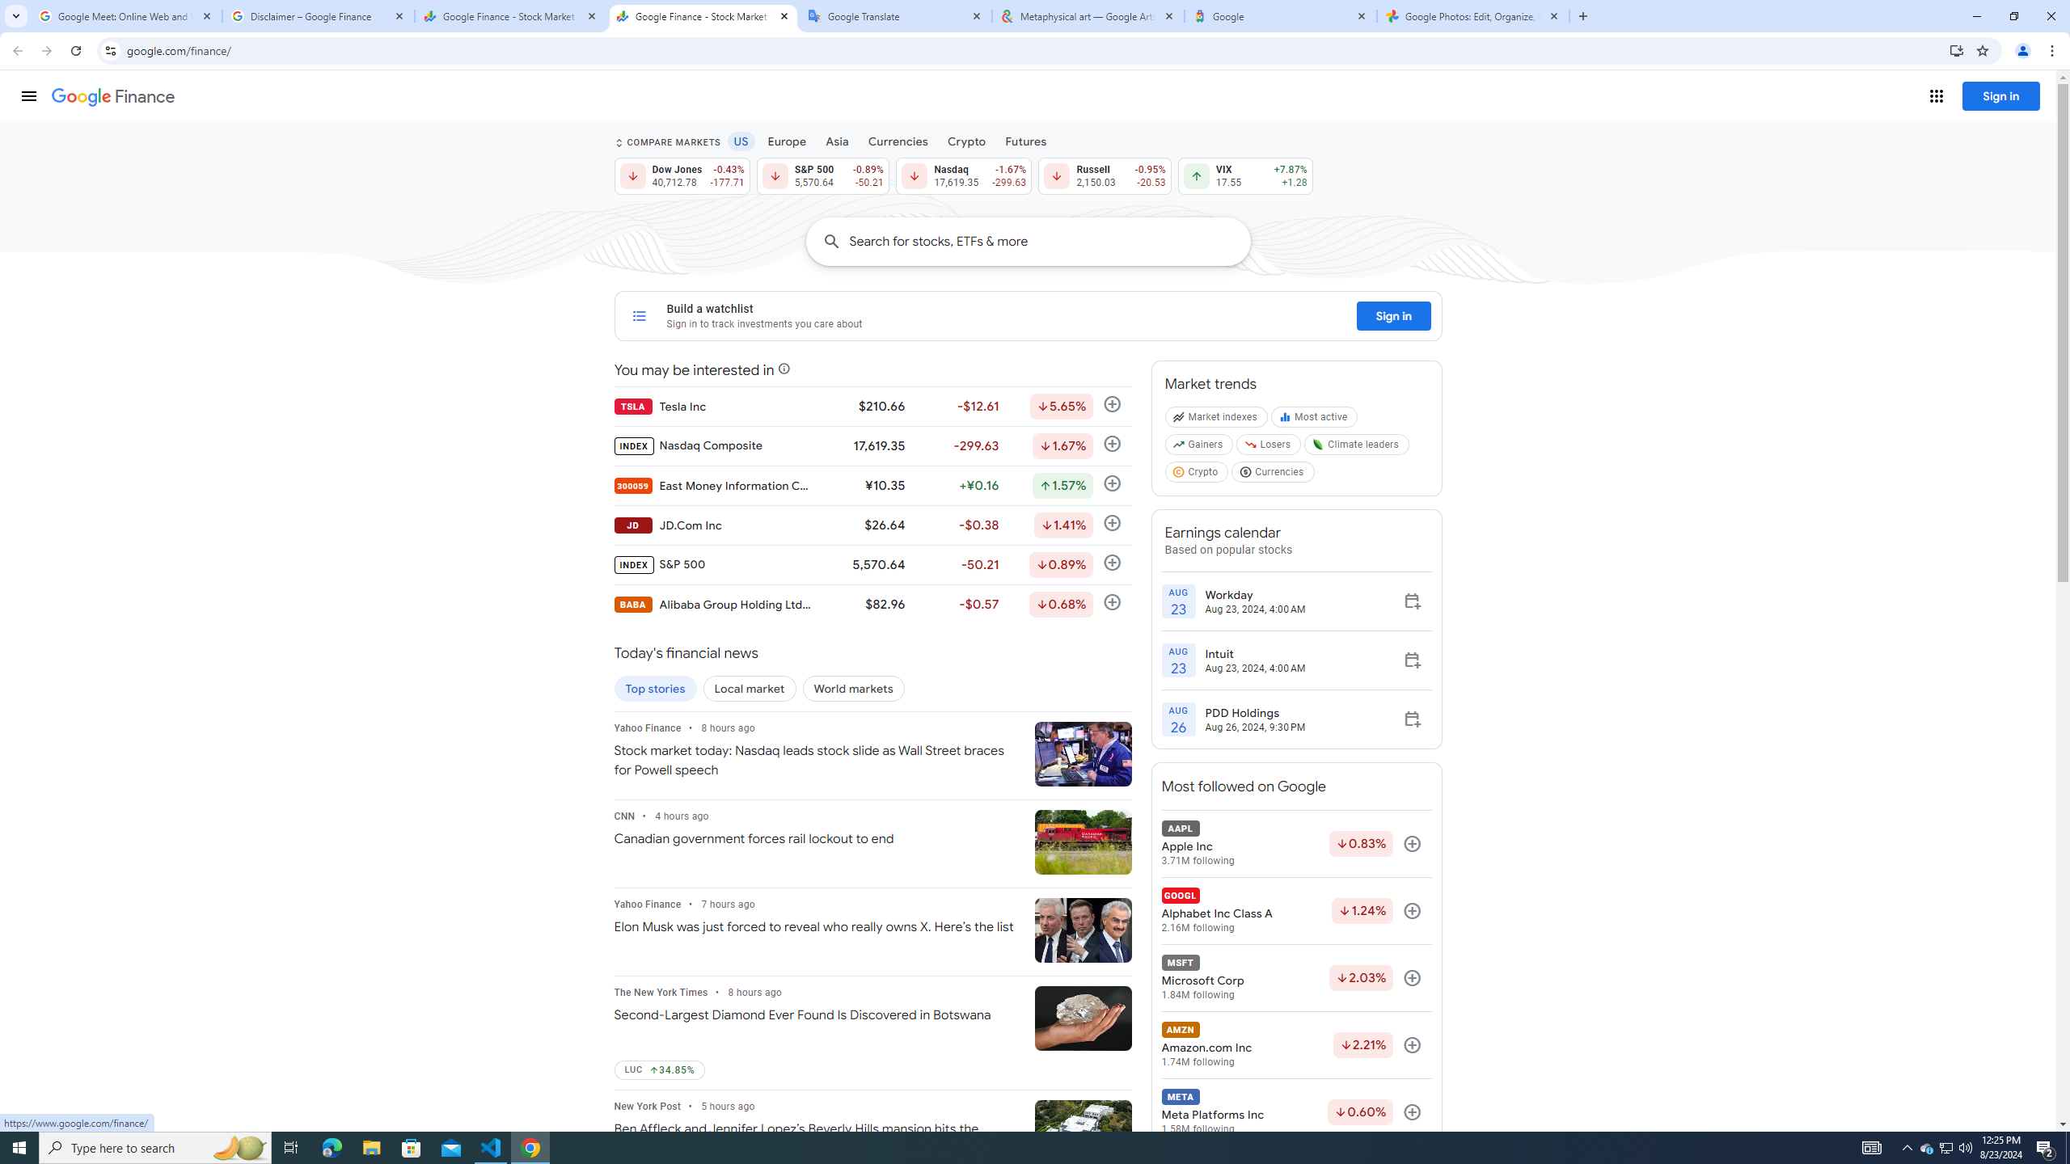 Image resolution: width=2070 pixels, height=1164 pixels. I want to click on INDEX S&P 500 5,570.64 -50.21 Down by 0.89% Follow, so click(872, 564).